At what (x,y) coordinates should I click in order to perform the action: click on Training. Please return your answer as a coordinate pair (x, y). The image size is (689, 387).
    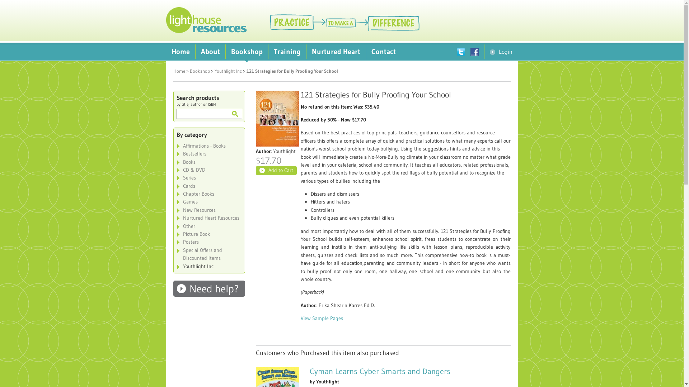
    Looking at the image, I should click on (287, 52).